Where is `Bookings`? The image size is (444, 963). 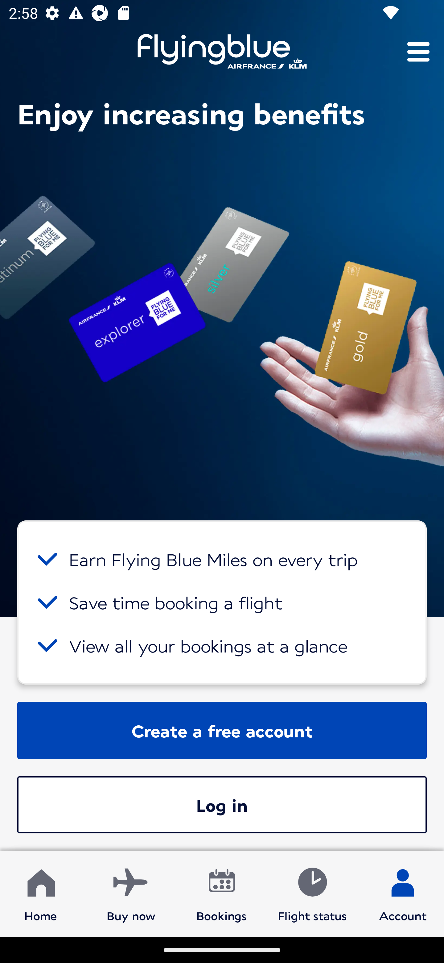 Bookings is located at coordinates (222, 893).